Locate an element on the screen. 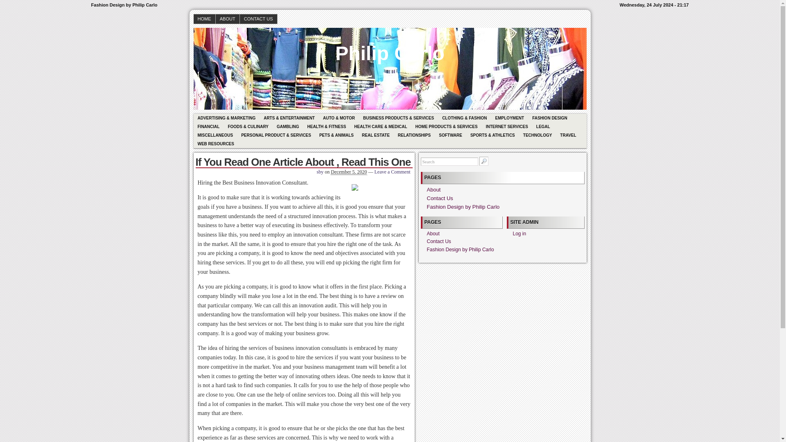  Philip Carlo is located at coordinates (390, 47).